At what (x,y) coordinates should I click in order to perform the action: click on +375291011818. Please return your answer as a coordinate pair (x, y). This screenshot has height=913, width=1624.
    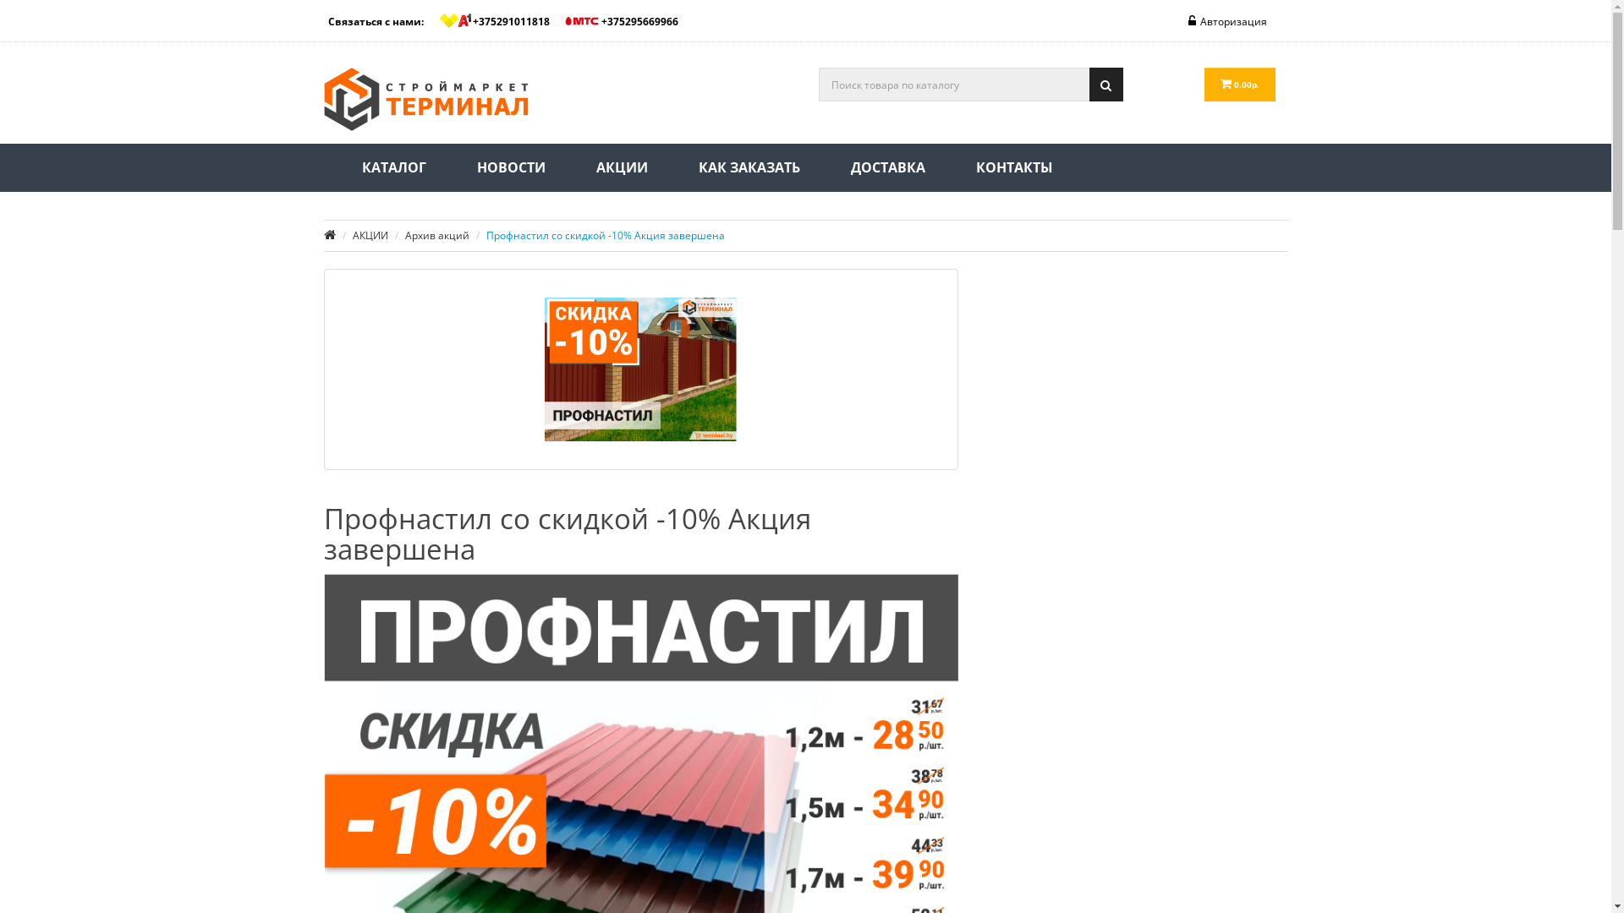
    Looking at the image, I should click on (500, 21).